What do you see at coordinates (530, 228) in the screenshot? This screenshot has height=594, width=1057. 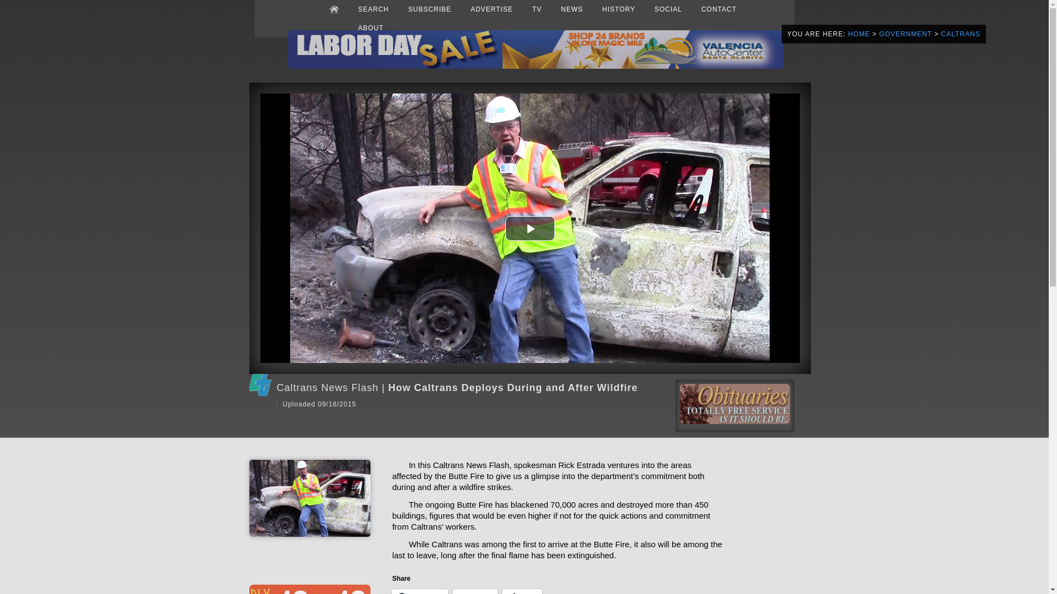 I see `Play Video` at bounding box center [530, 228].